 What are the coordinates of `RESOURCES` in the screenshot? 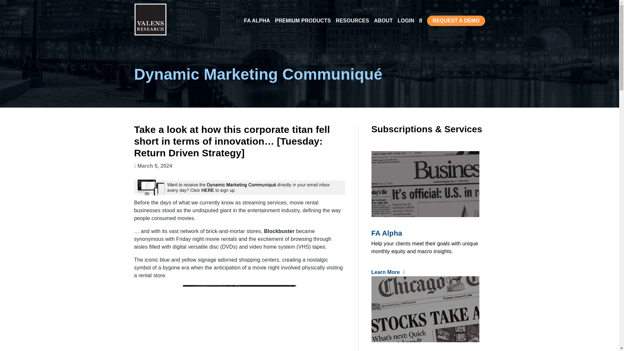 It's located at (352, 20).